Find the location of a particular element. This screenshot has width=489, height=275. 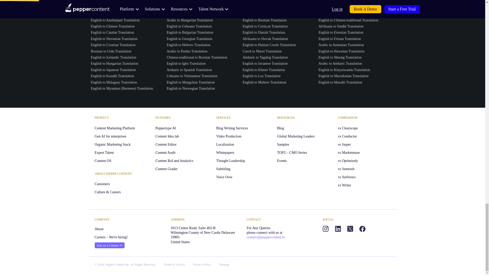

twitter is located at coordinates (350, 229).